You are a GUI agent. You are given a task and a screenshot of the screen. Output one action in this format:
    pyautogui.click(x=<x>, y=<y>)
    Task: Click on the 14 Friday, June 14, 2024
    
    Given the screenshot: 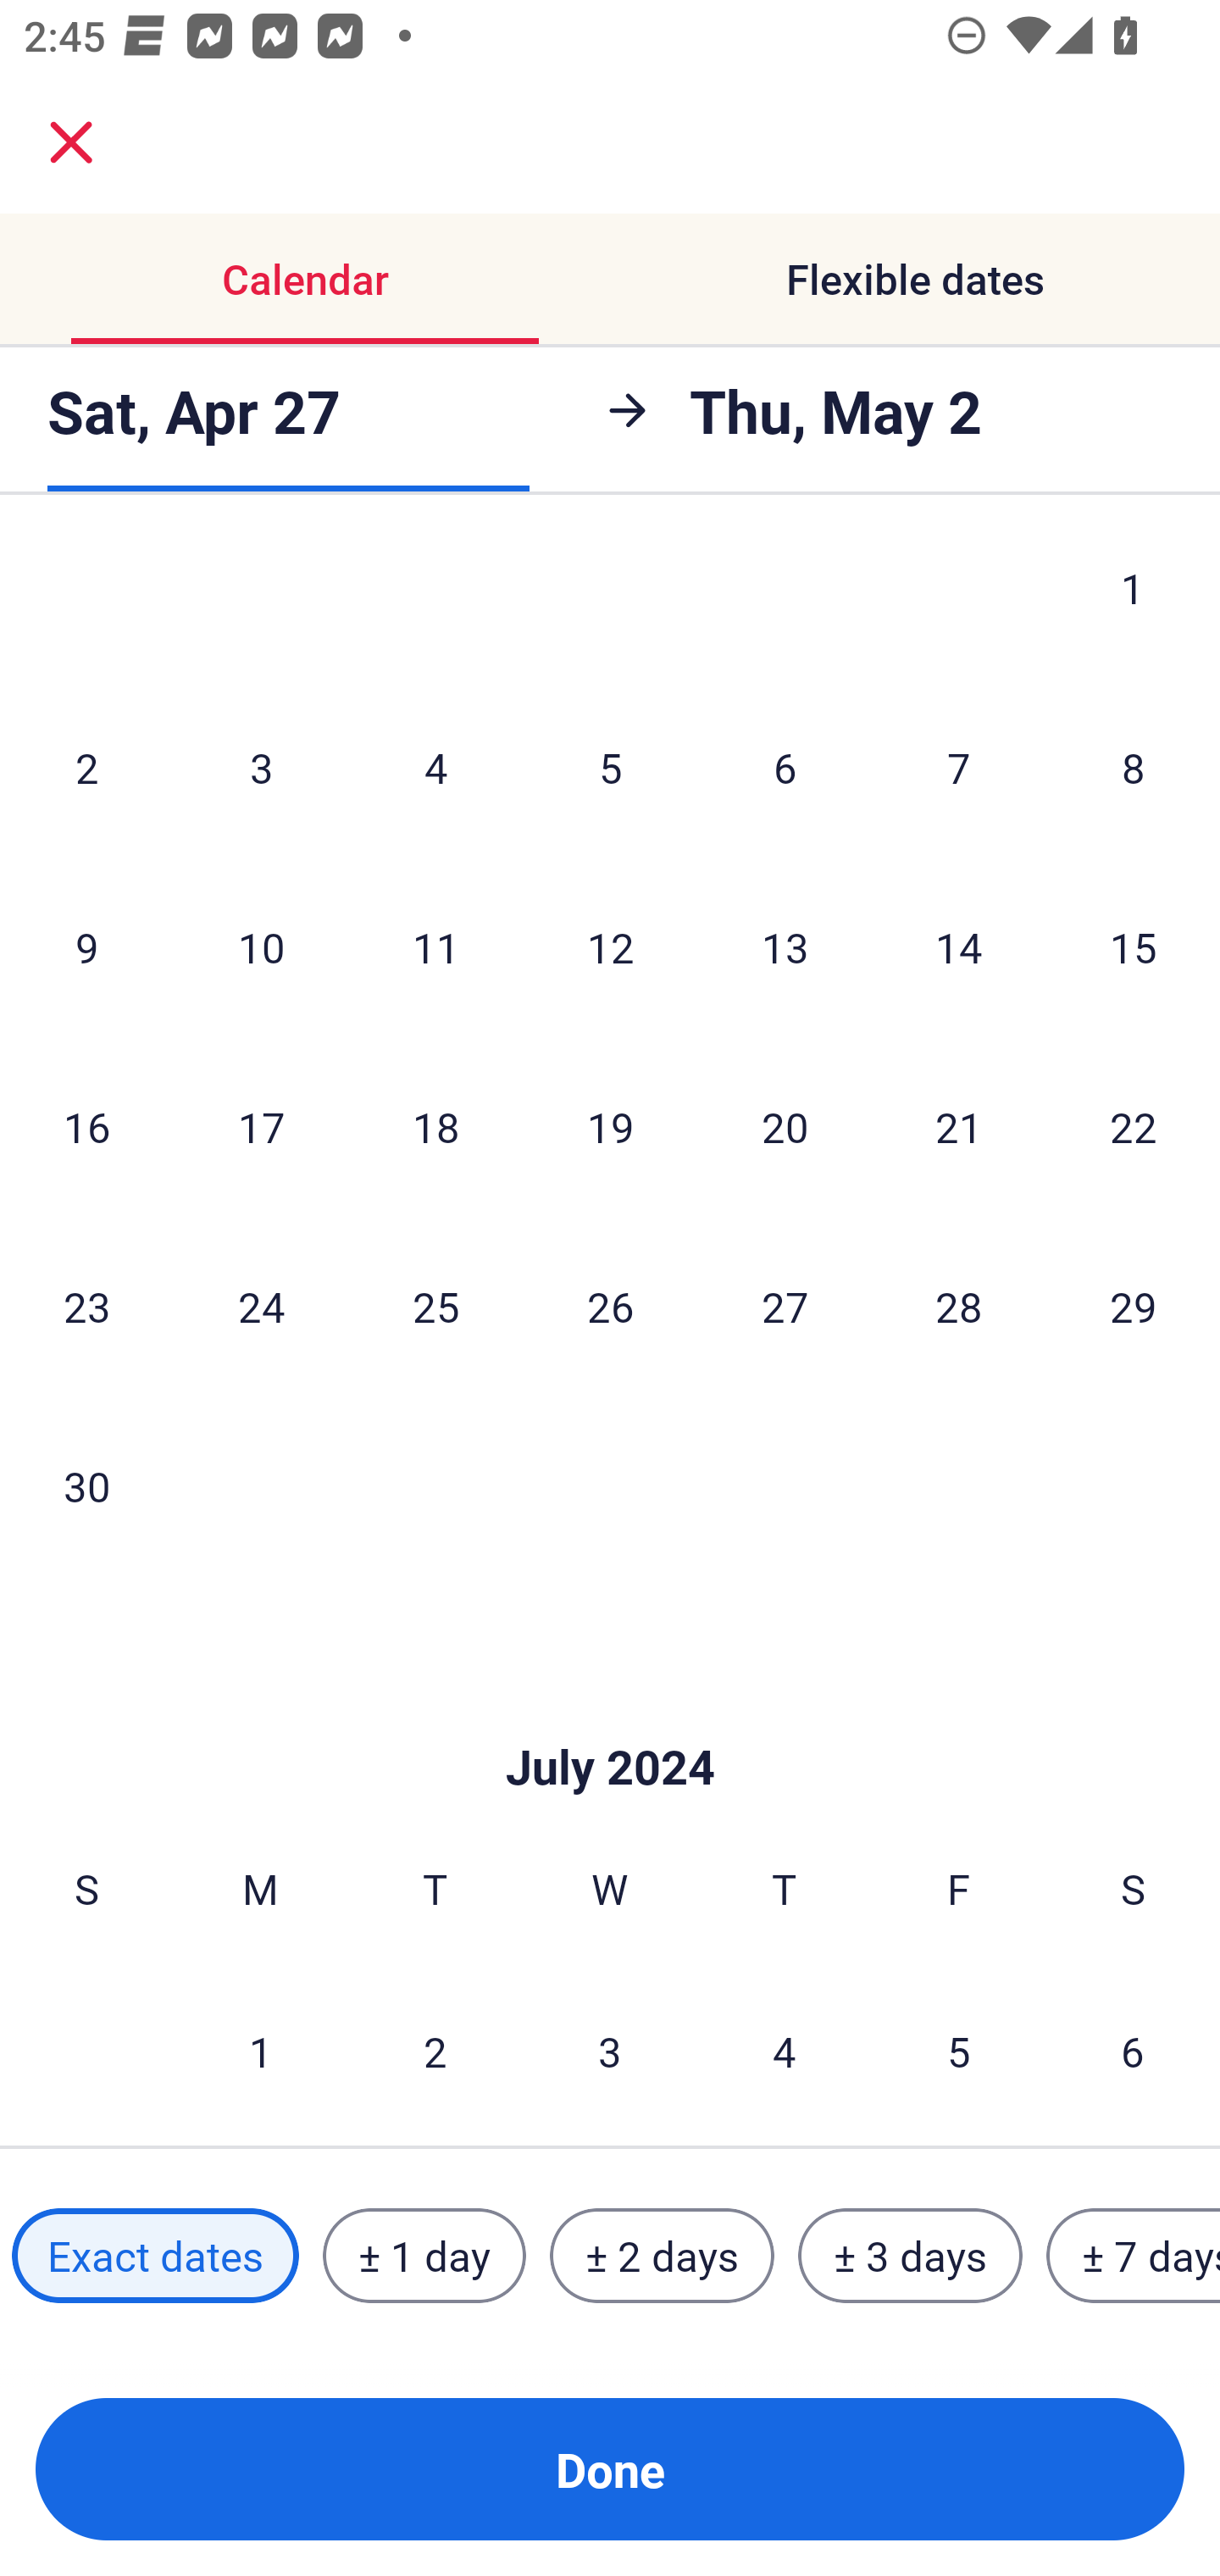 What is the action you would take?
    pyautogui.click(x=959, y=947)
    